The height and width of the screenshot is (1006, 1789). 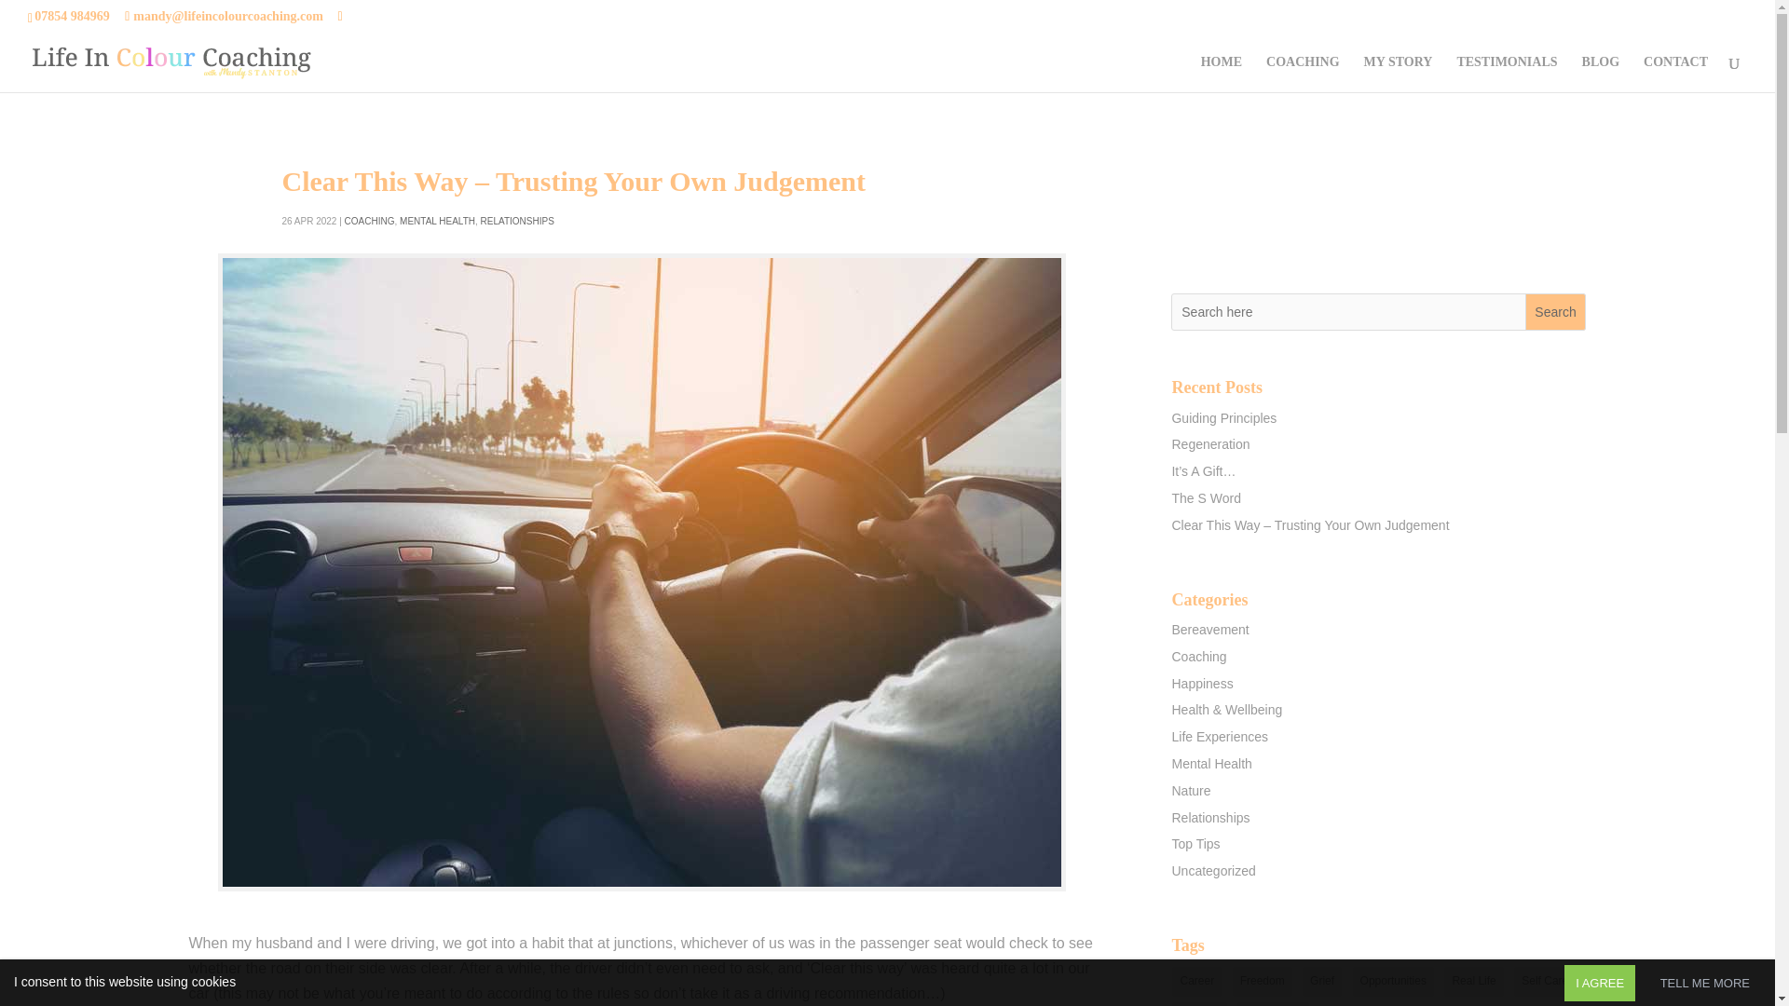 I want to click on Life Experiences, so click(x=1220, y=737).